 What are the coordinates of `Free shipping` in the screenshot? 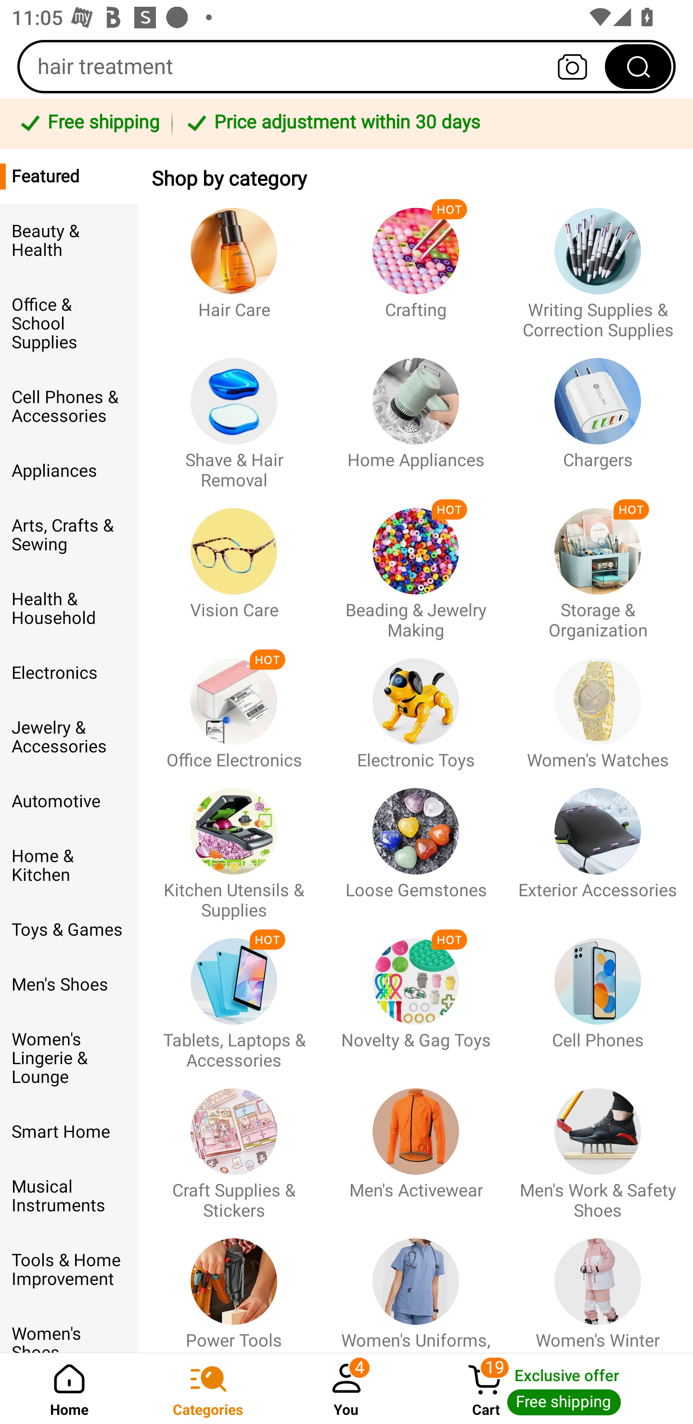 It's located at (89, 124).